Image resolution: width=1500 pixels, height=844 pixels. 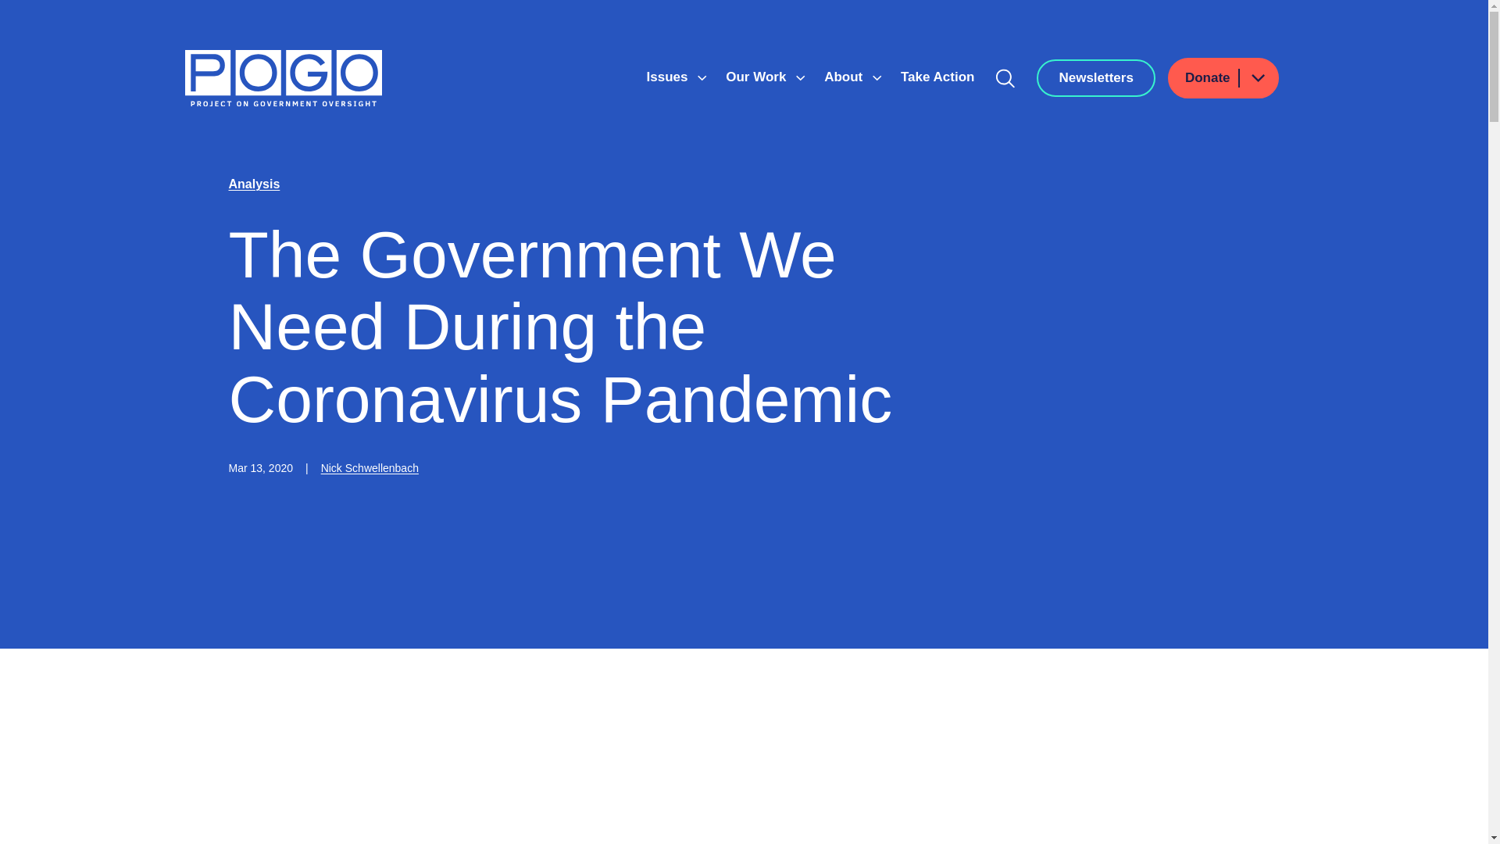 What do you see at coordinates (758, 77) in the screenshot?
I see `Our Work` at bounding box center [758, 77].